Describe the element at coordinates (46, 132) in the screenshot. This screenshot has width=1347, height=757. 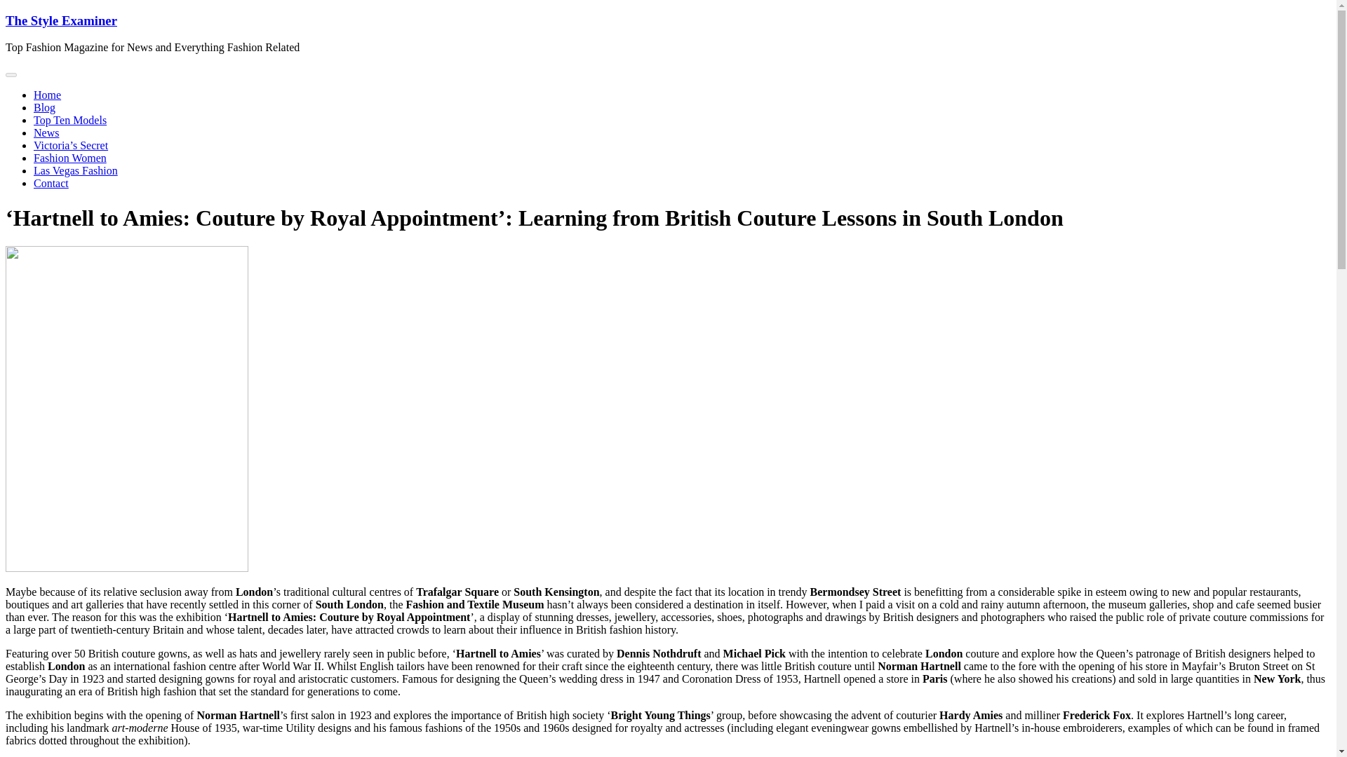
I see `News` at that location.